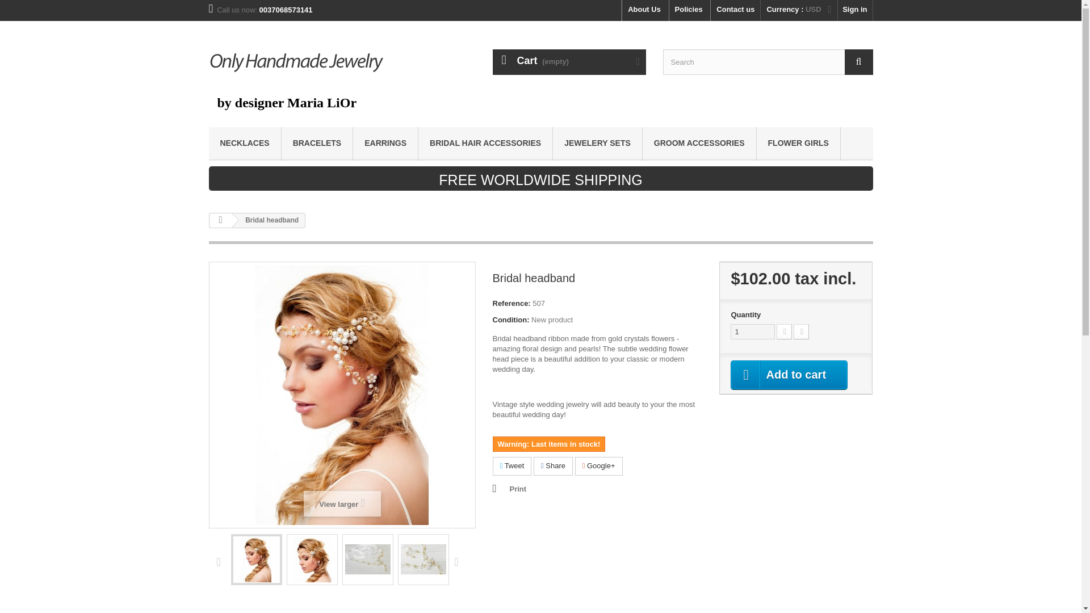 The height and width of the screenshot is (613, 1090). What do you see at coordinates (597, 143) in the screenshot?
I see `JEWELERY SETS` at bounding box center [597, 143].